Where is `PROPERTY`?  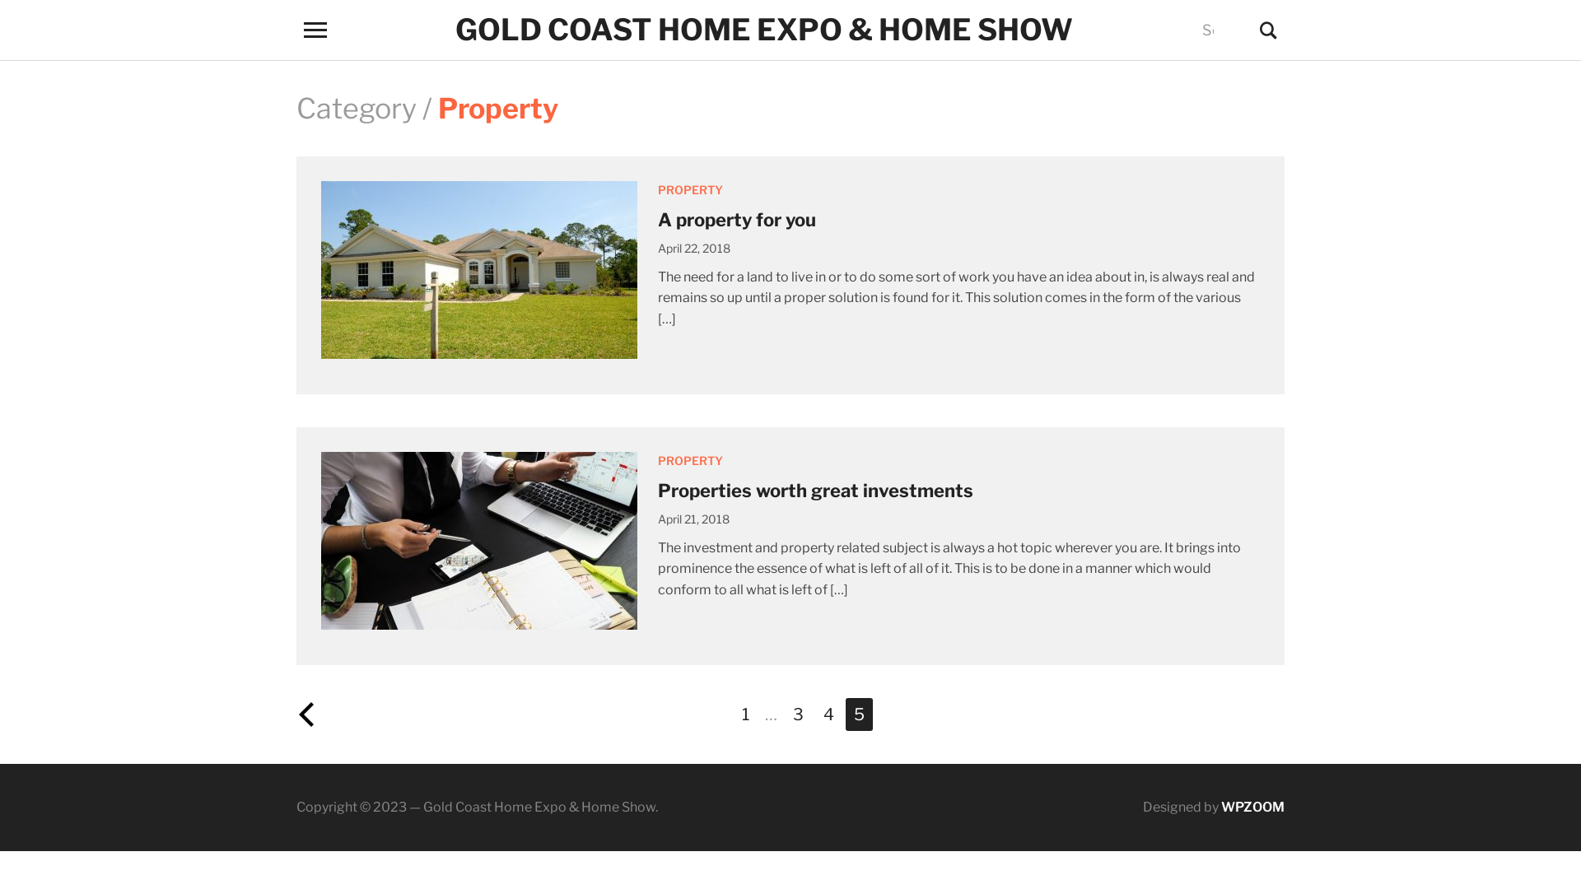
PROPERTY is located at coordinates (690, 189).